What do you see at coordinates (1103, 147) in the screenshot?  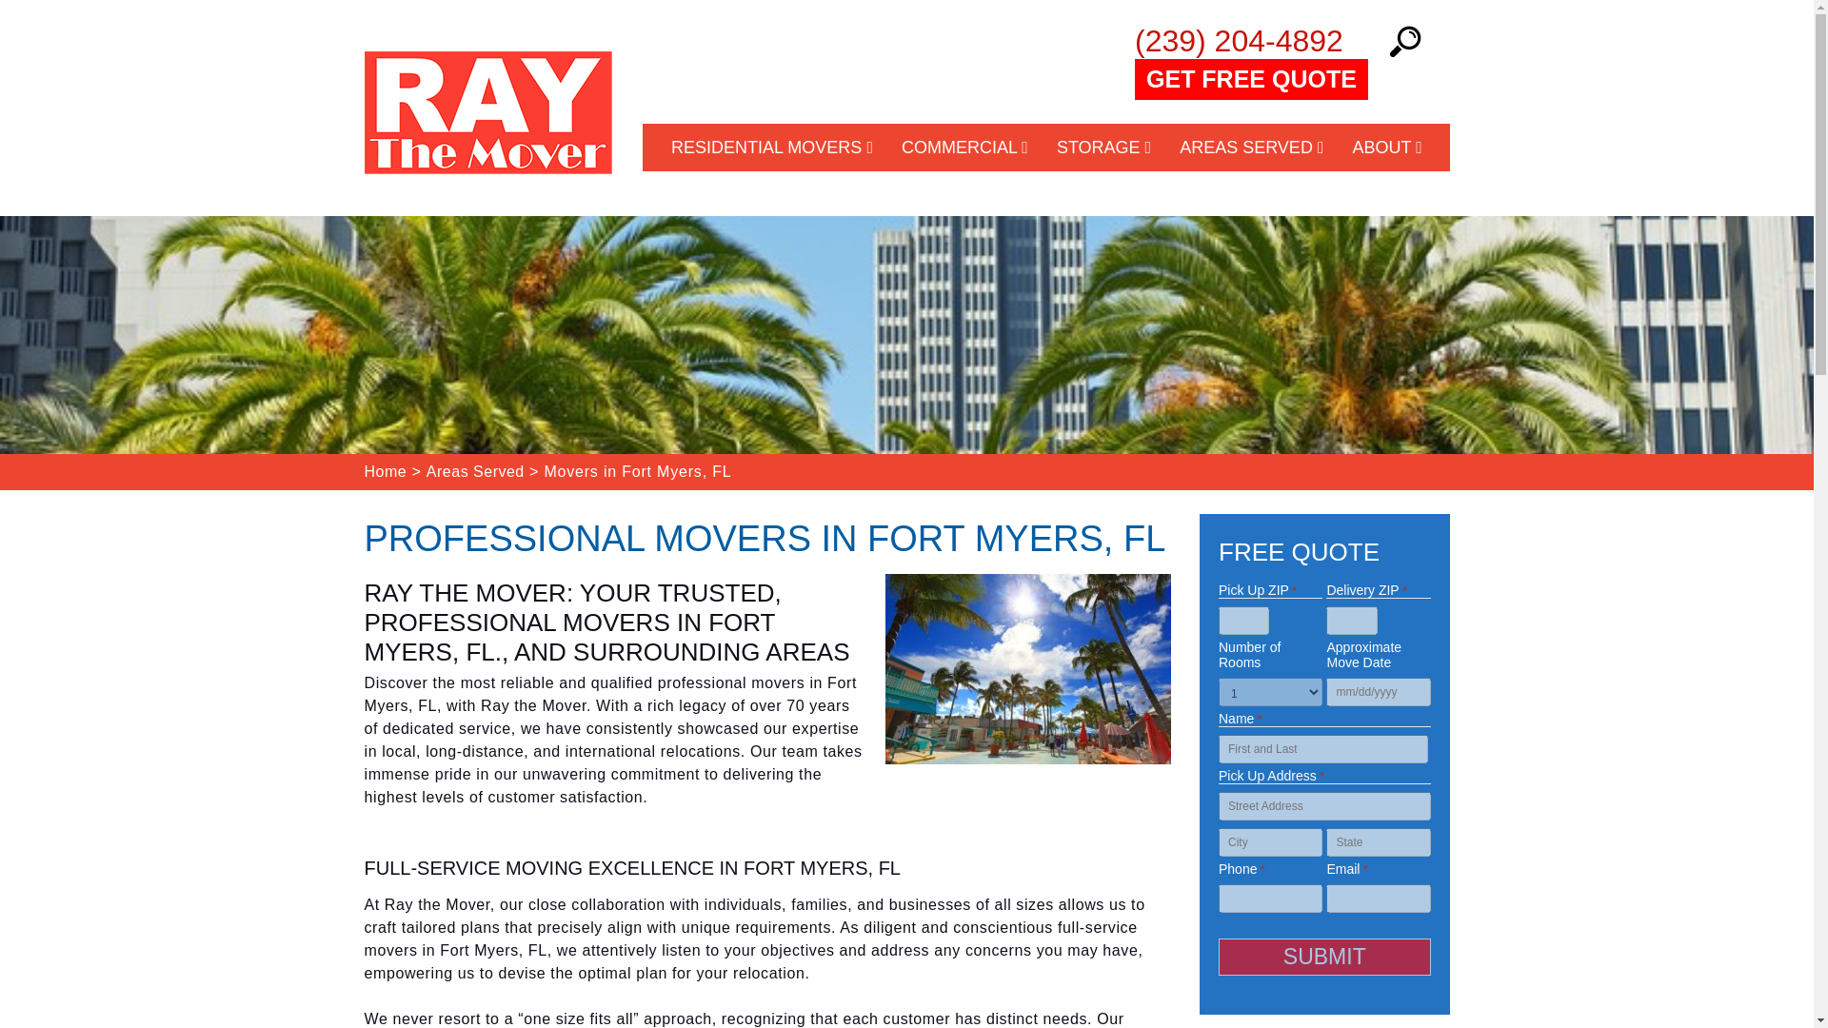 I see `Storage` at bounding box center [1103, 147].